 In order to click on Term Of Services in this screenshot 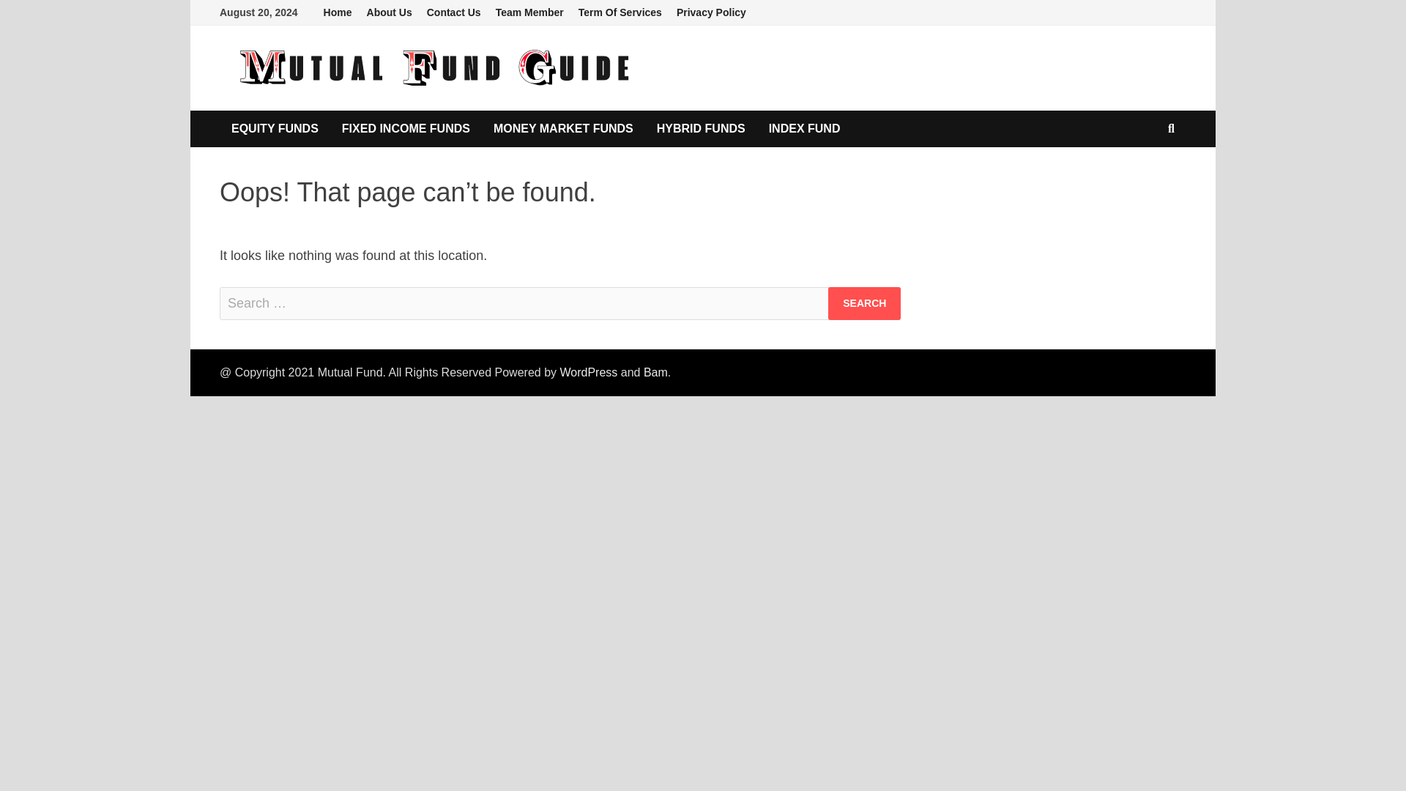, I will do `click(620, 12)`.